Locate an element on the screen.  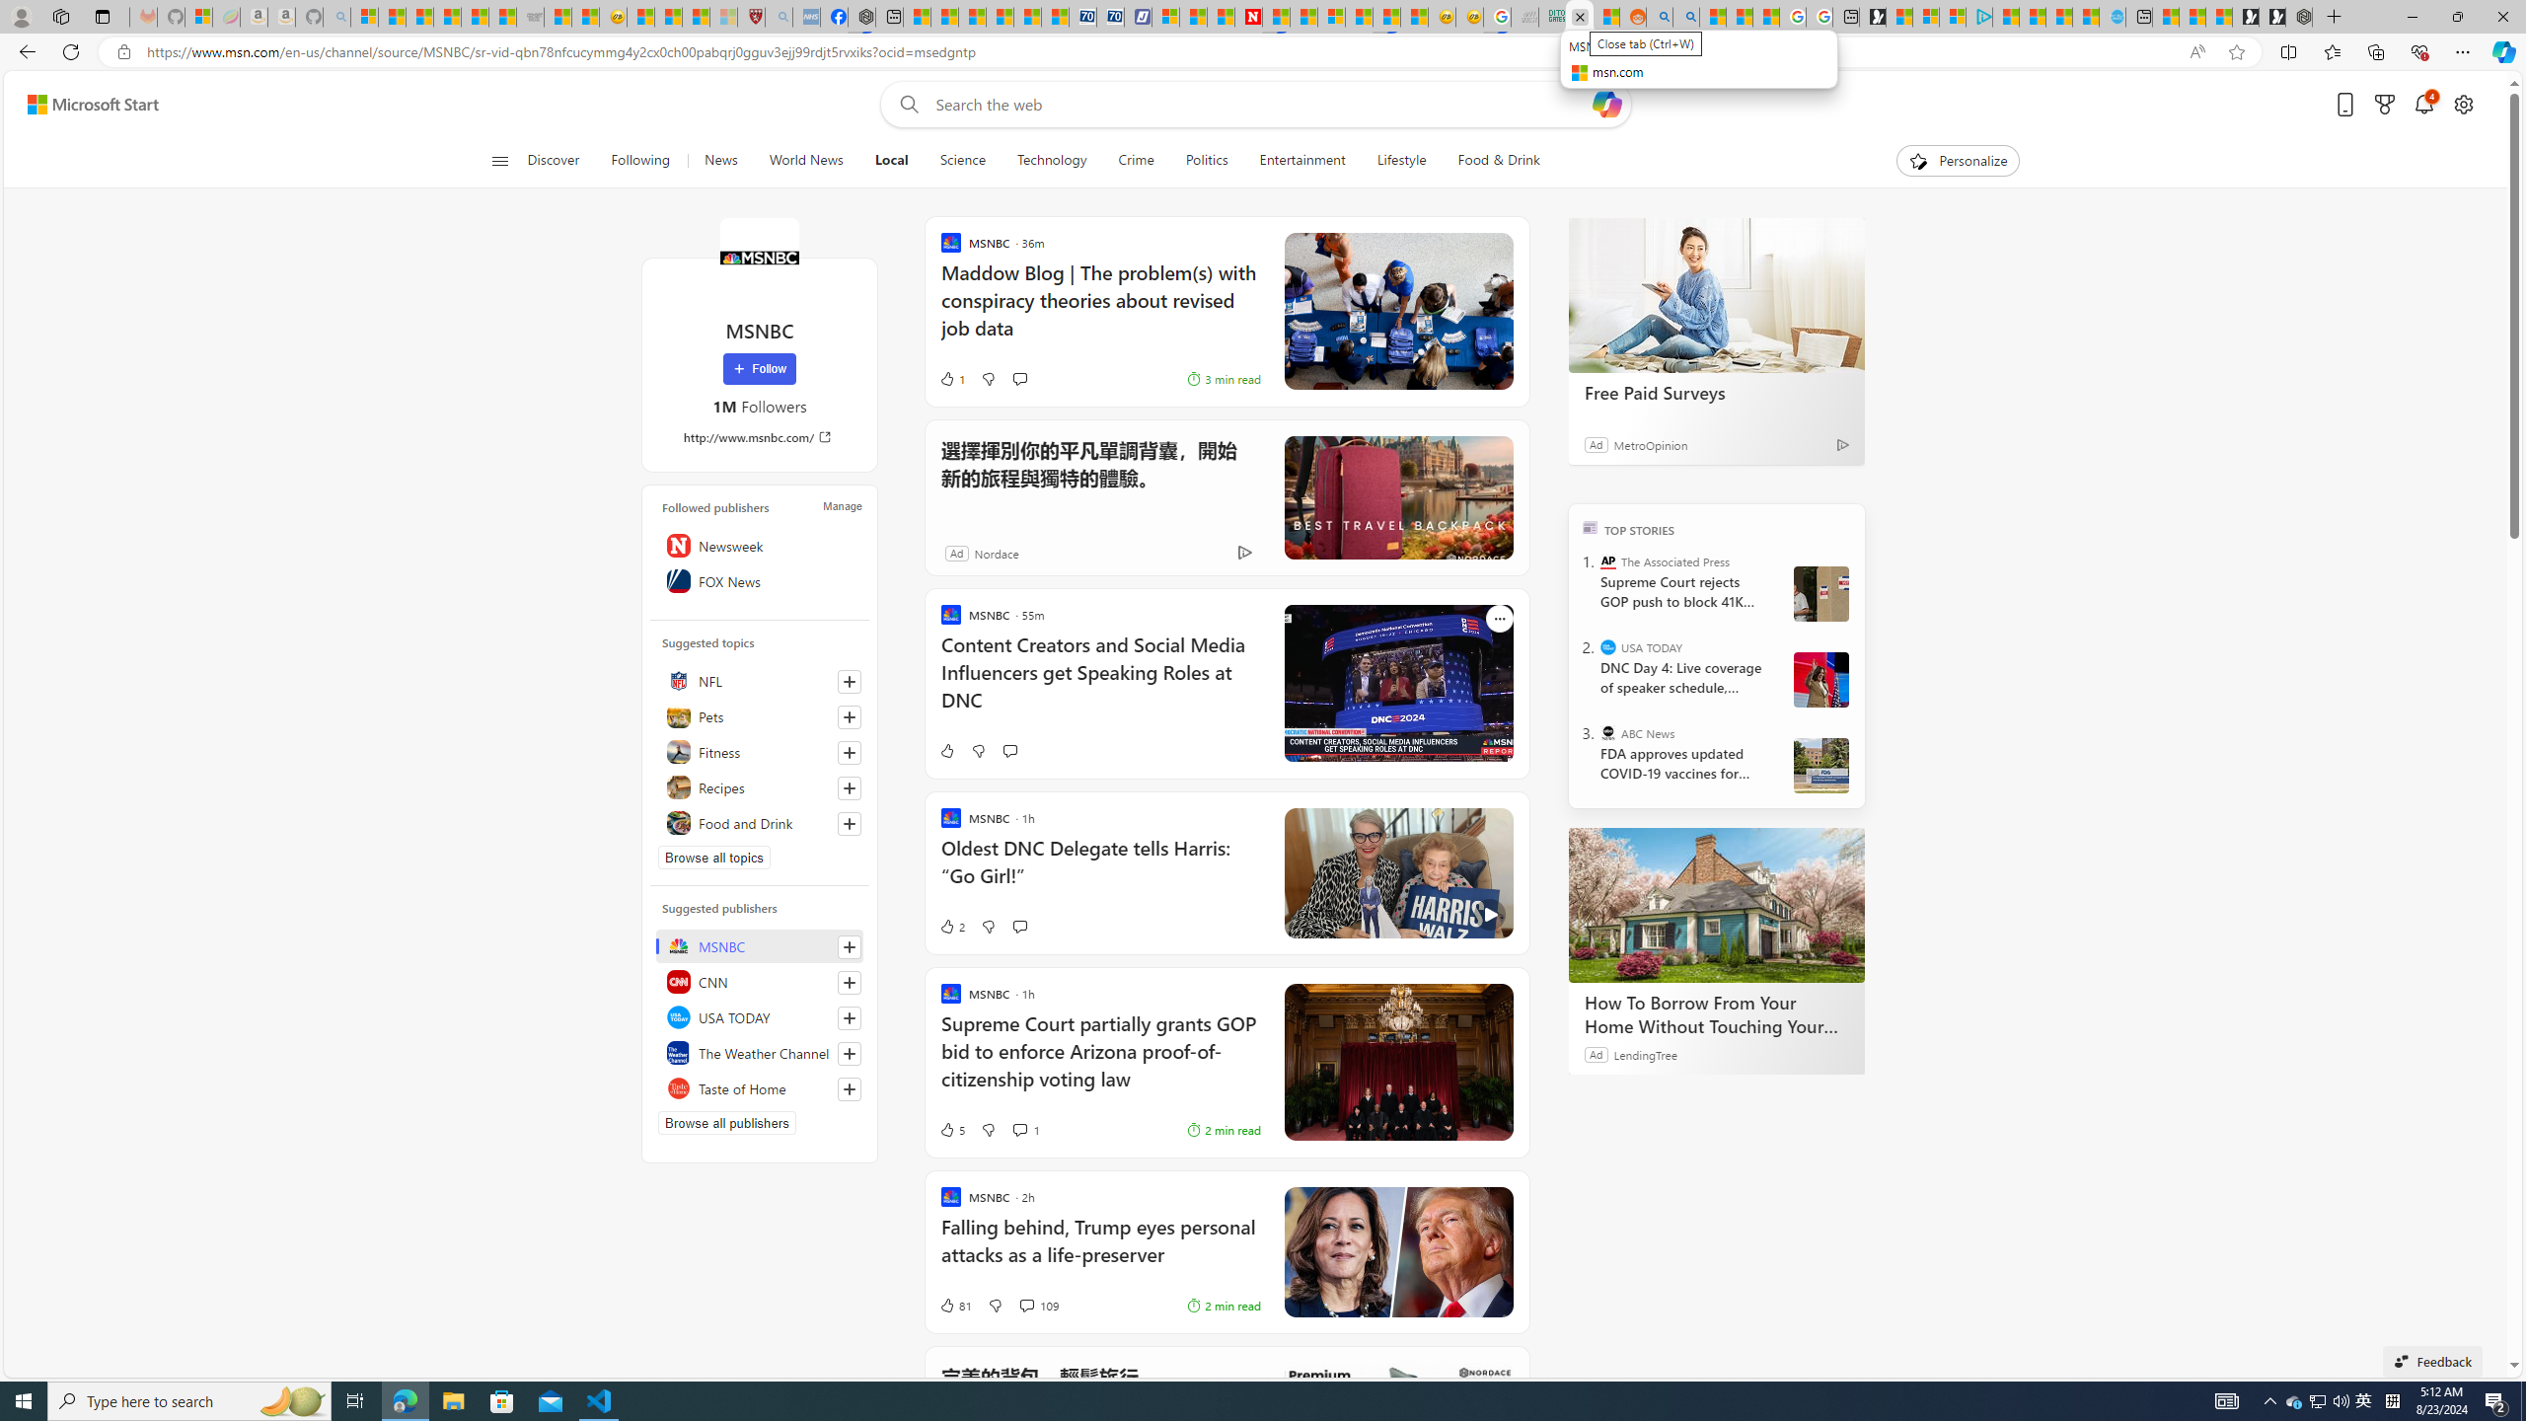
The Weather Channel - MSN is located at coordinates (418, 17).